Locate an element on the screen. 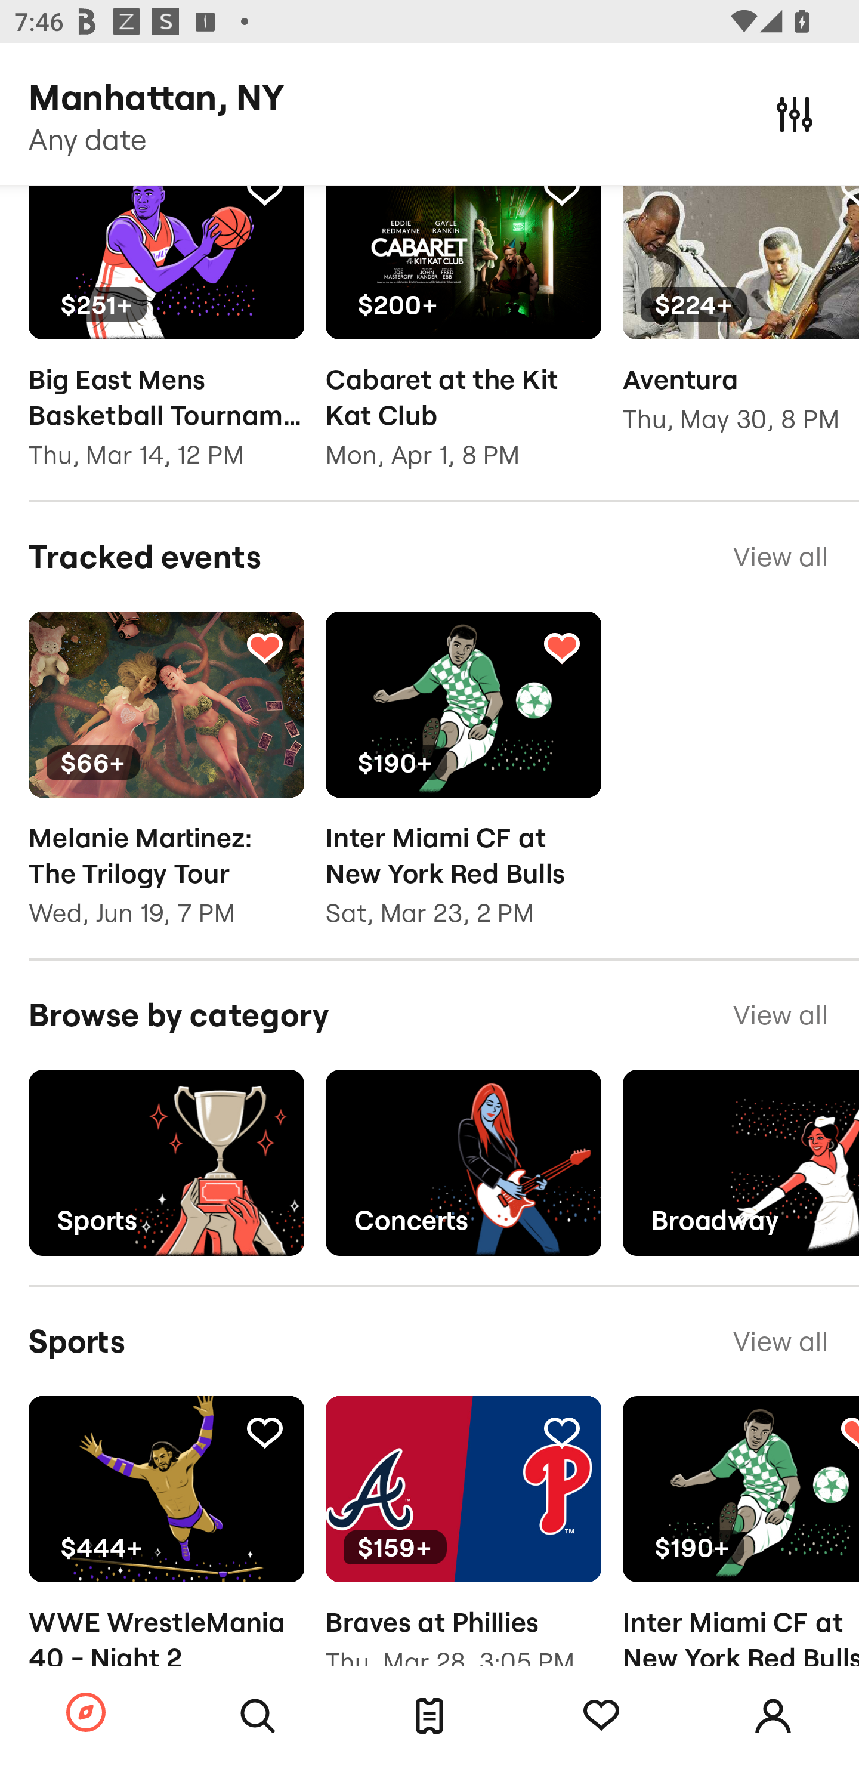  Search is located at coordinates (258, 1716).